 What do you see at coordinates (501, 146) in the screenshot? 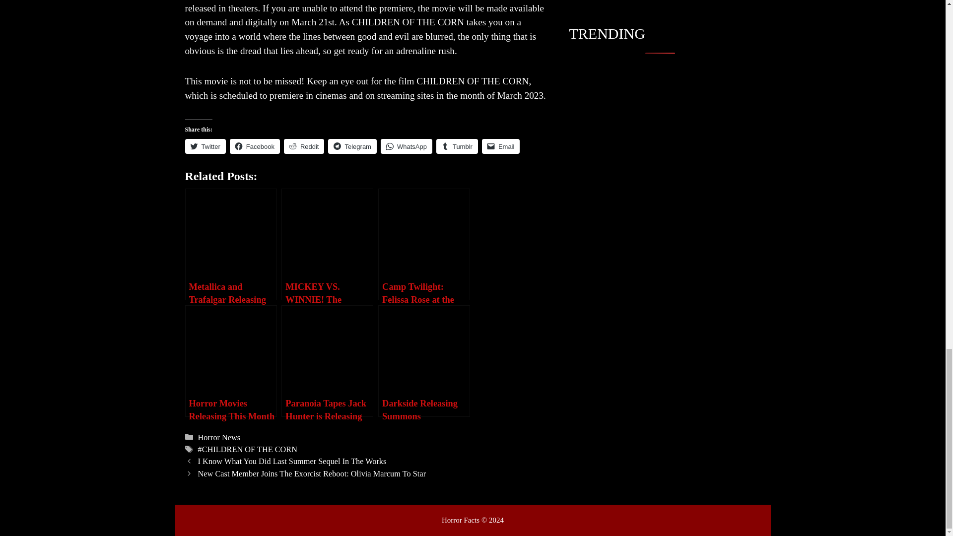
I see `Click to email a link to a friend` at bounding box center [501, 146].